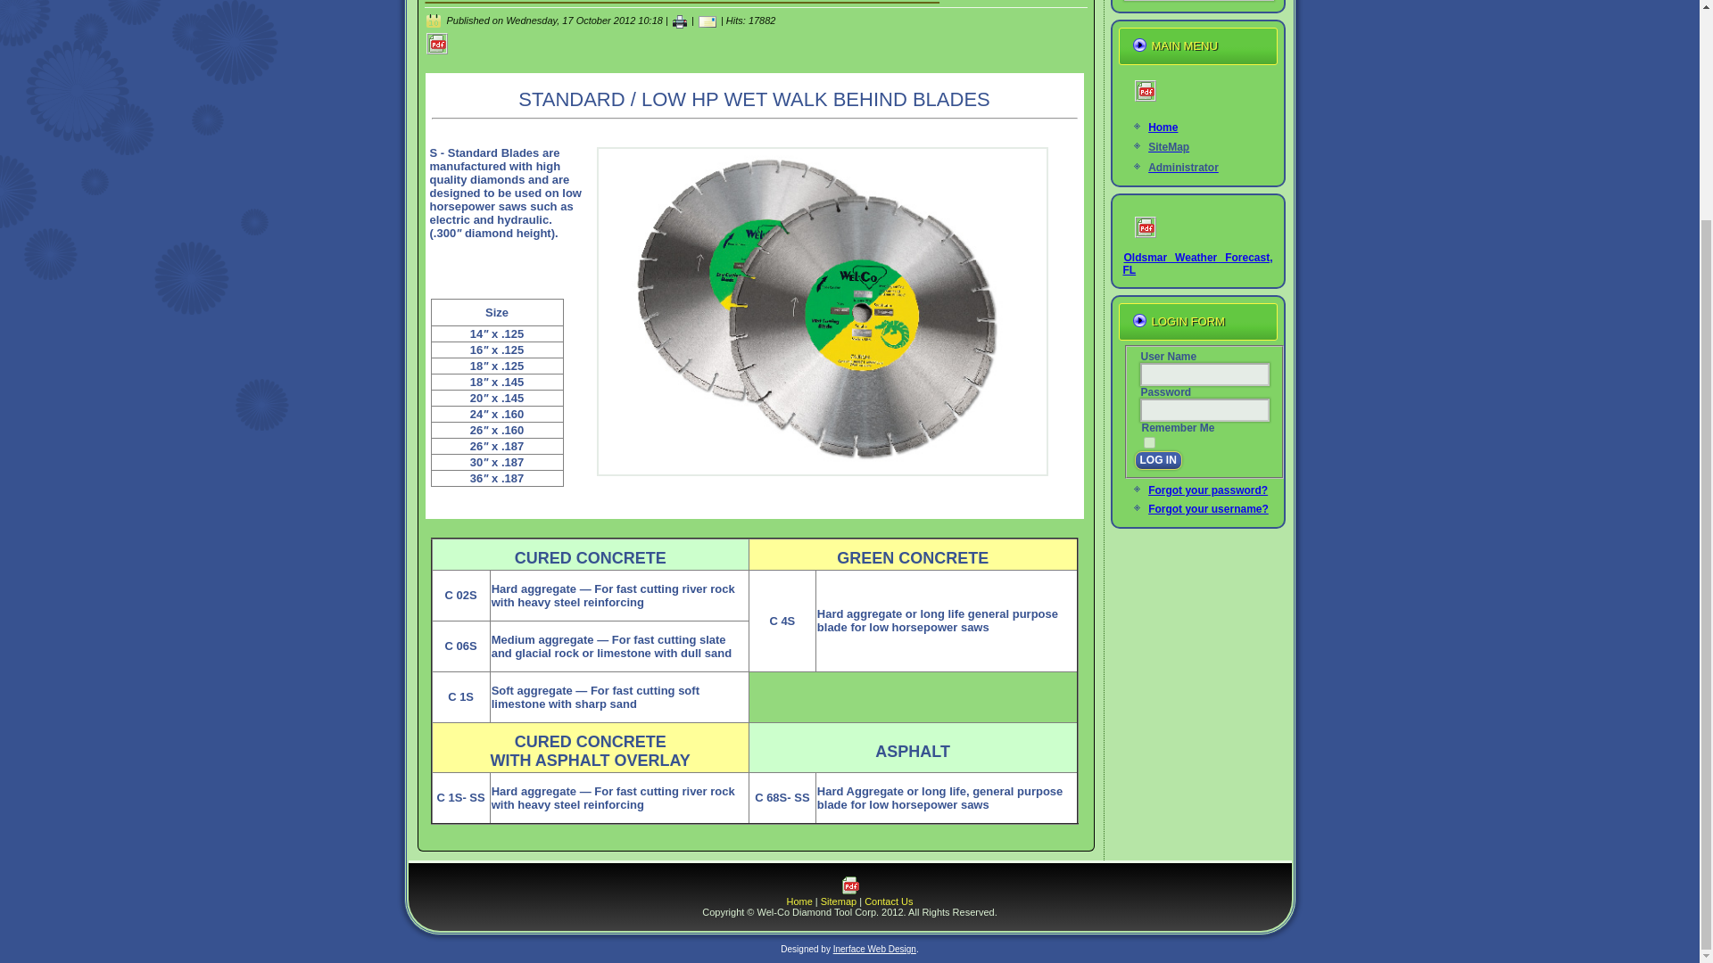  Describe the element at coordinates (680, 21) in the screenshot. I see `Print` at that location.